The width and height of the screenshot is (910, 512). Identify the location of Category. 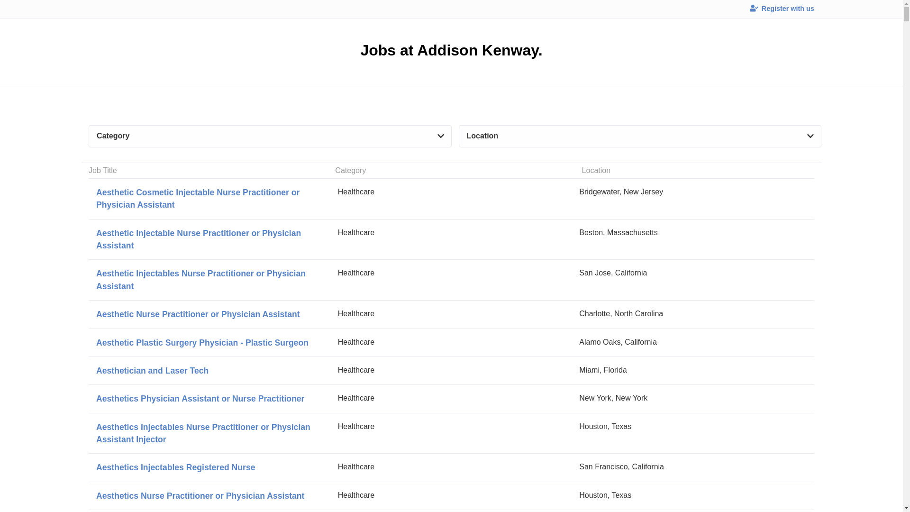
(270, 136).